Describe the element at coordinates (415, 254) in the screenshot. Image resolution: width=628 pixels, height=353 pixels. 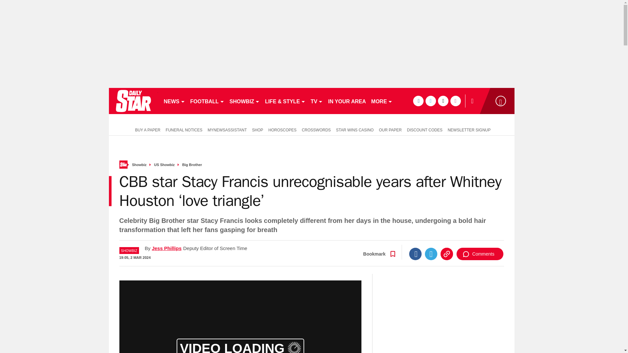
I see `Facebook` at that location.